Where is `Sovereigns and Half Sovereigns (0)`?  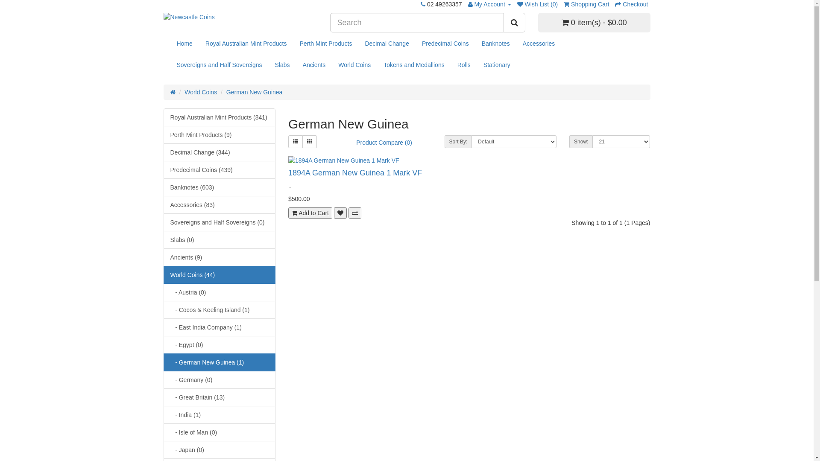 Sovereigns and Half Sovereigns (0) is located at coordinates (220, 222).